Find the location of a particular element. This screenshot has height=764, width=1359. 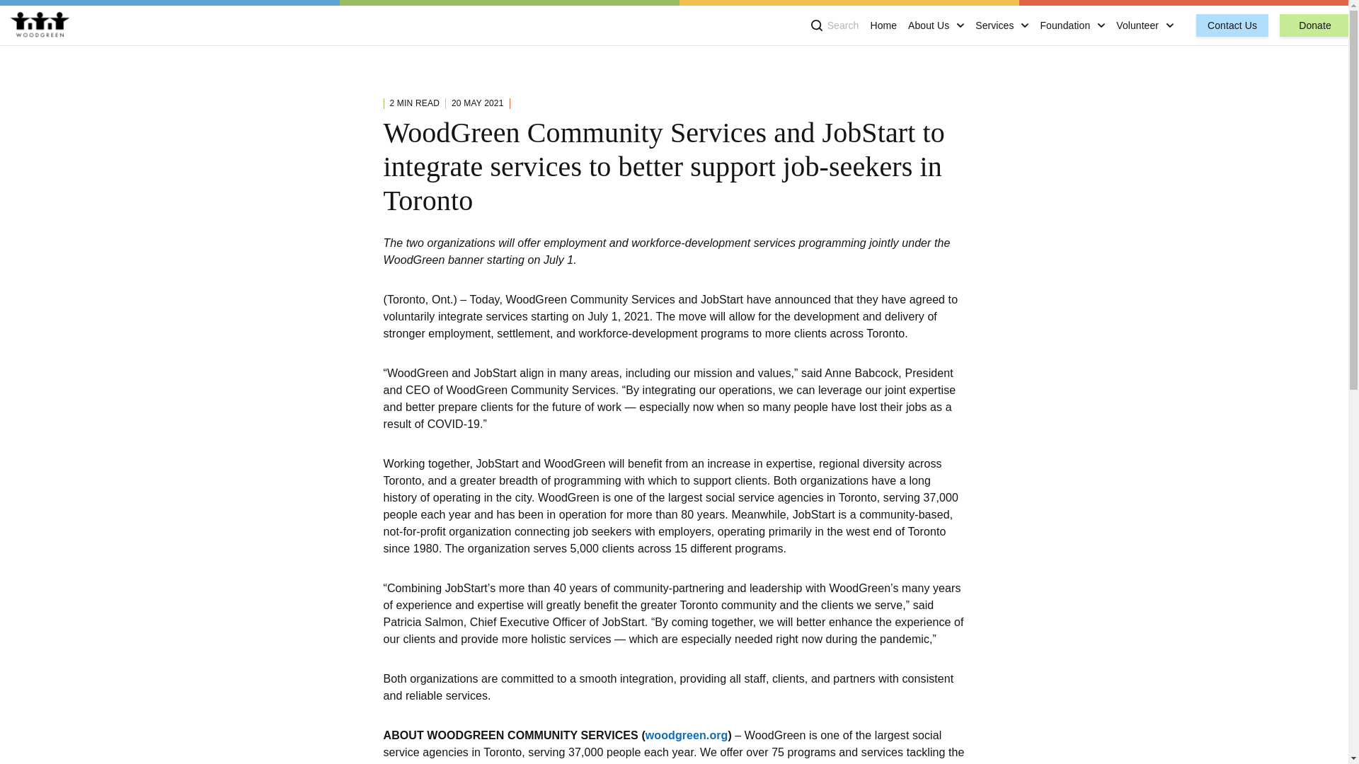

Home is located at coordinates (883, 25).